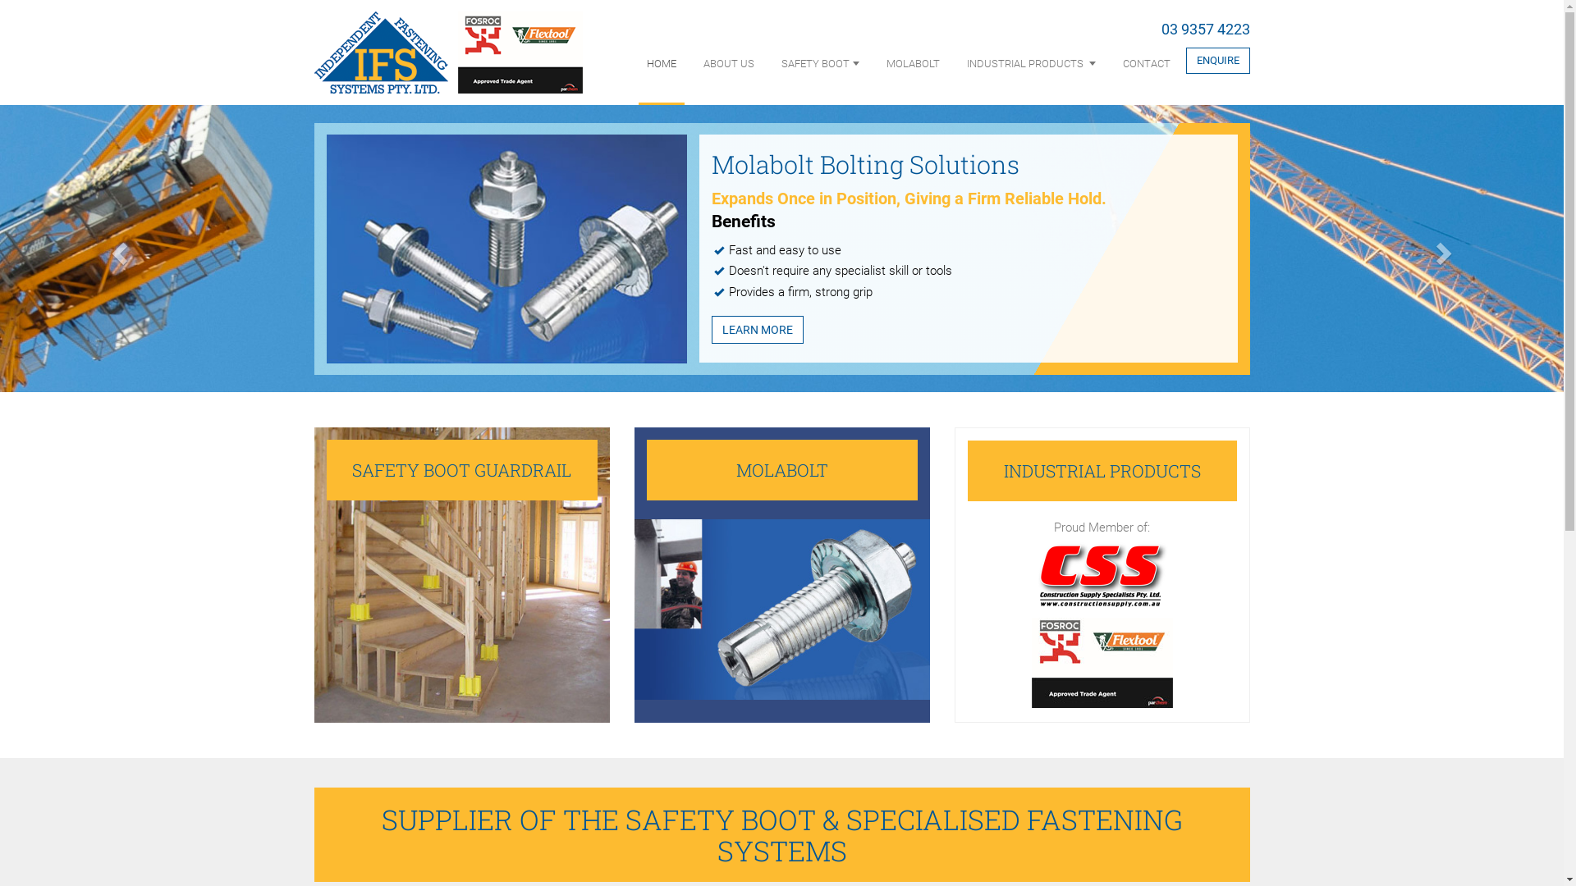 The height and width of the screenshot is (886, 1576). Describe the element at coordinates (662, 64) in the screenshot. I see `HOME` at that location.